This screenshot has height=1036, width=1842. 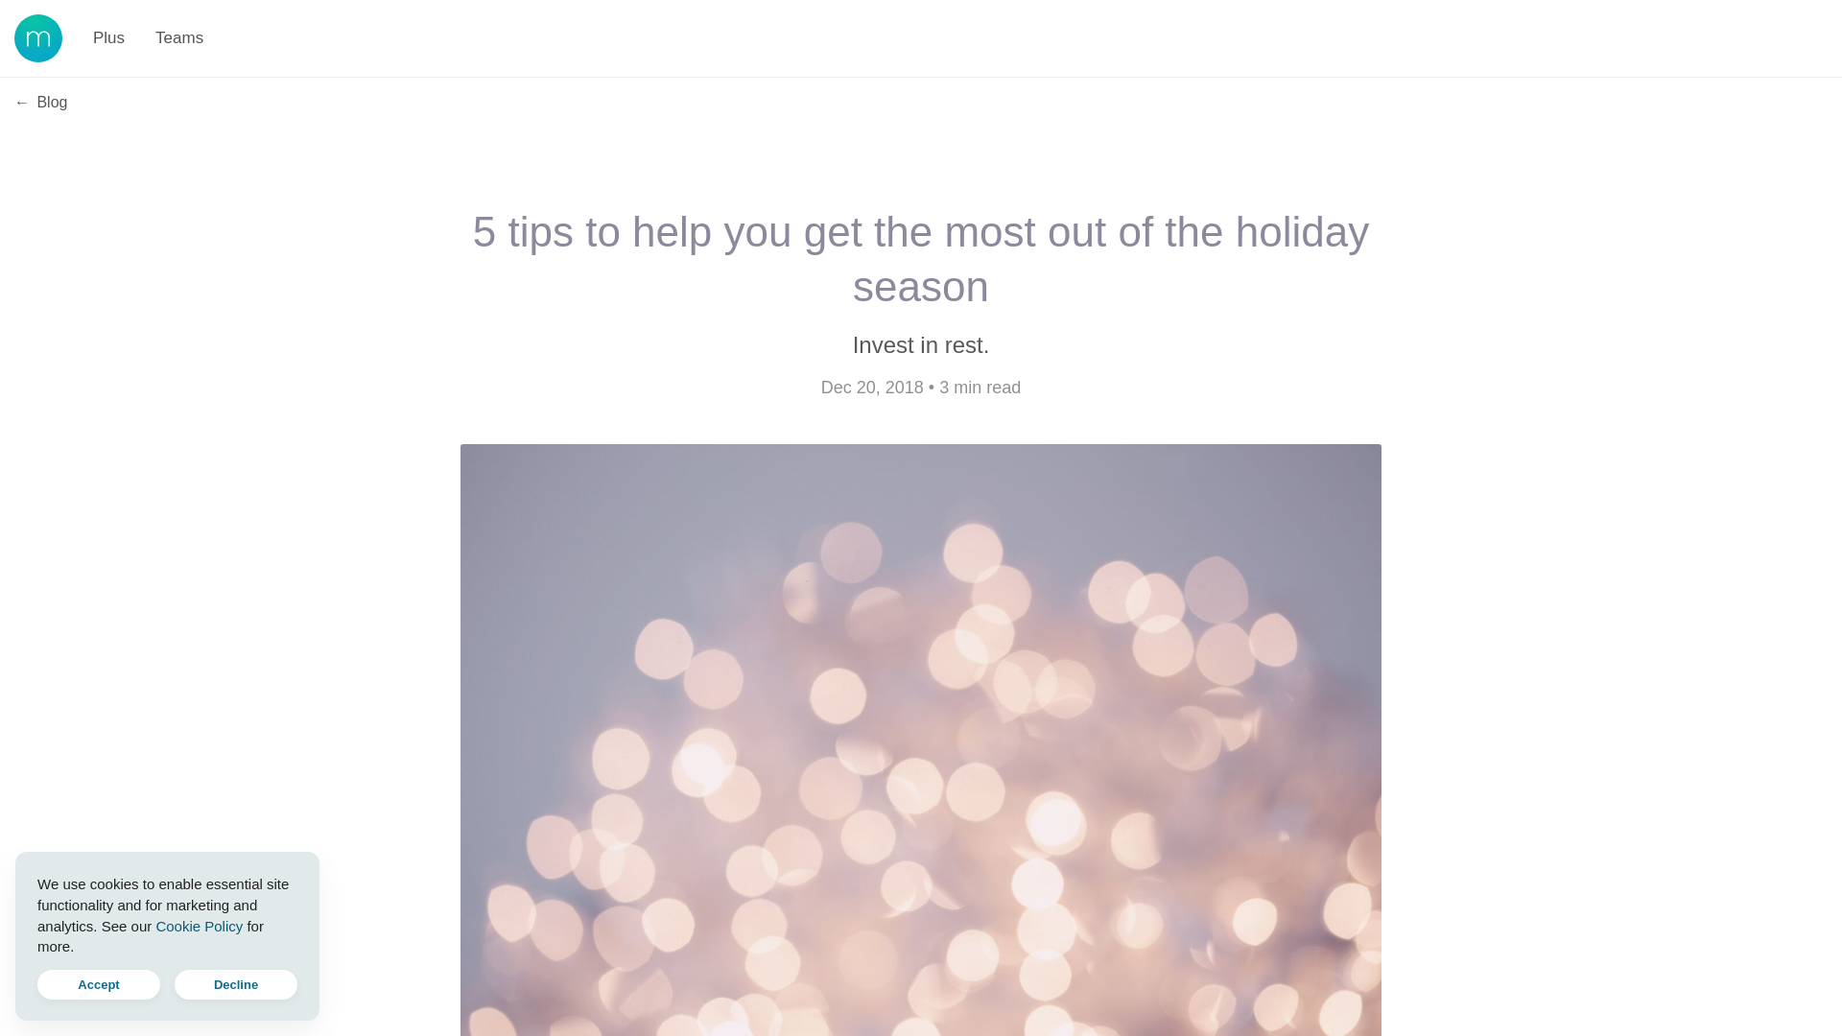 I want to click on Accept, so click(x=98, y=984).